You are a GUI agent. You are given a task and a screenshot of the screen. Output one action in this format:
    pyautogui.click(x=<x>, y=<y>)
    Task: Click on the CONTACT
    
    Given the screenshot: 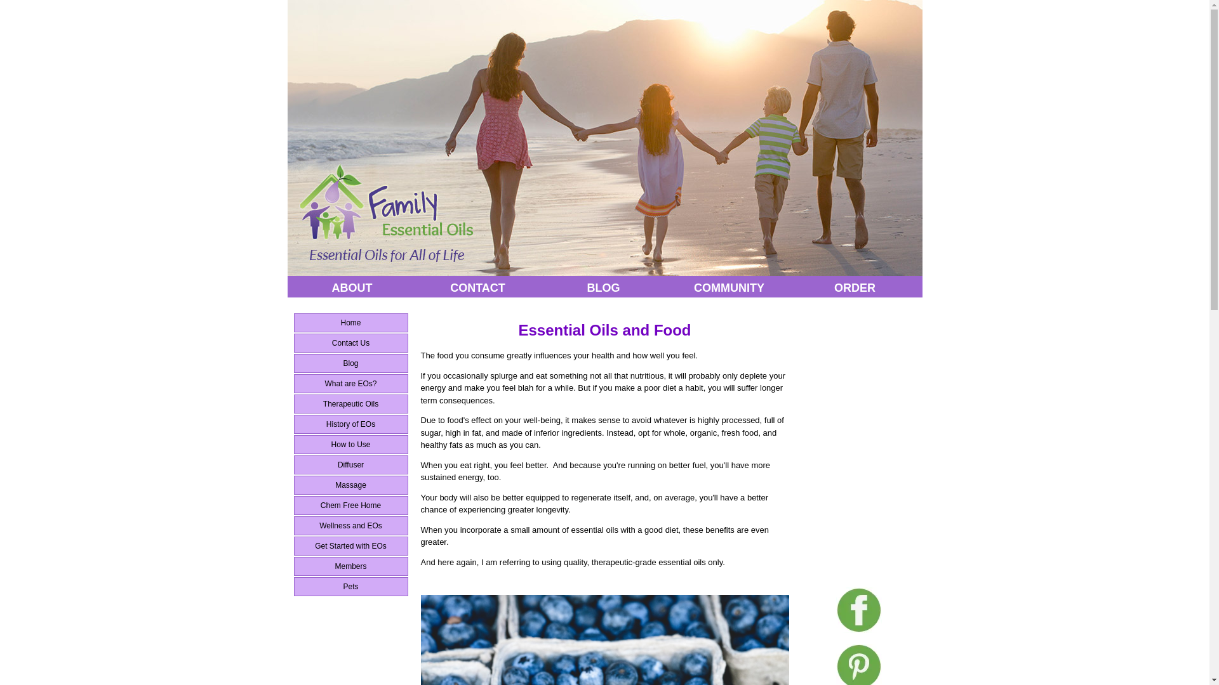 What is the action you would take?
    pyautogui.click(x=478, y=288)
    